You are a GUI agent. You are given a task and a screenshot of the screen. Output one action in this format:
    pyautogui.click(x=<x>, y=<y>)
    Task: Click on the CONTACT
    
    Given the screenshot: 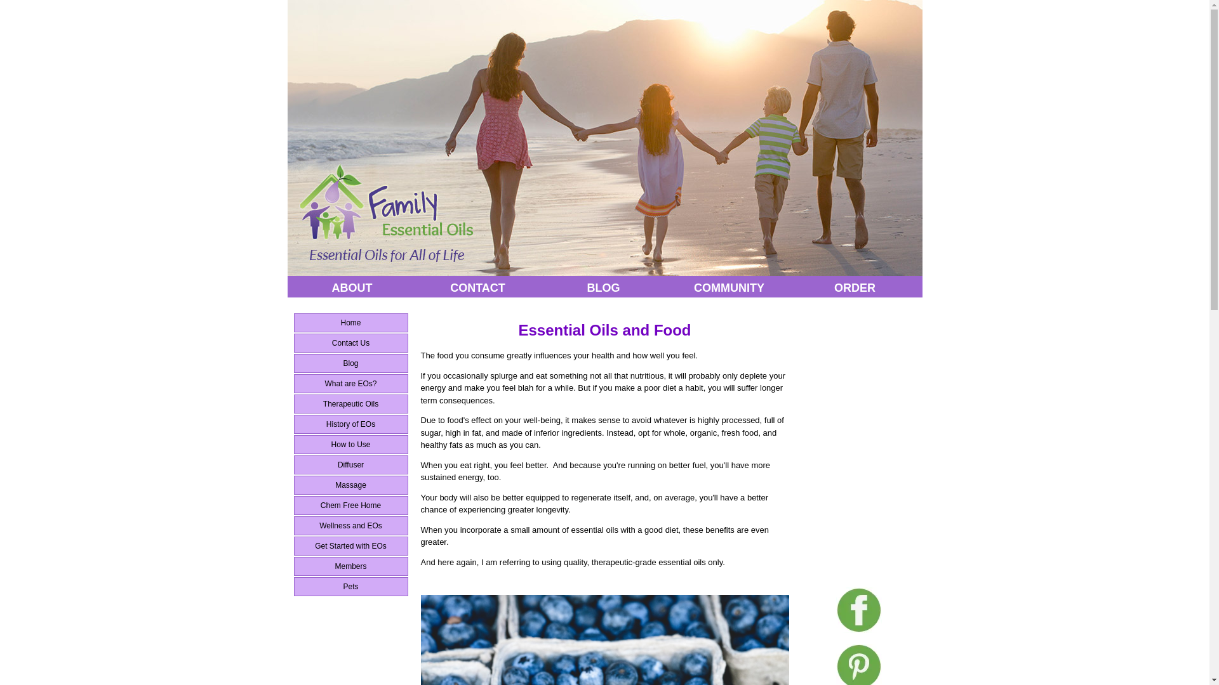 What is the action you would take?
    pyautogui.click(x=478, y=288)
    